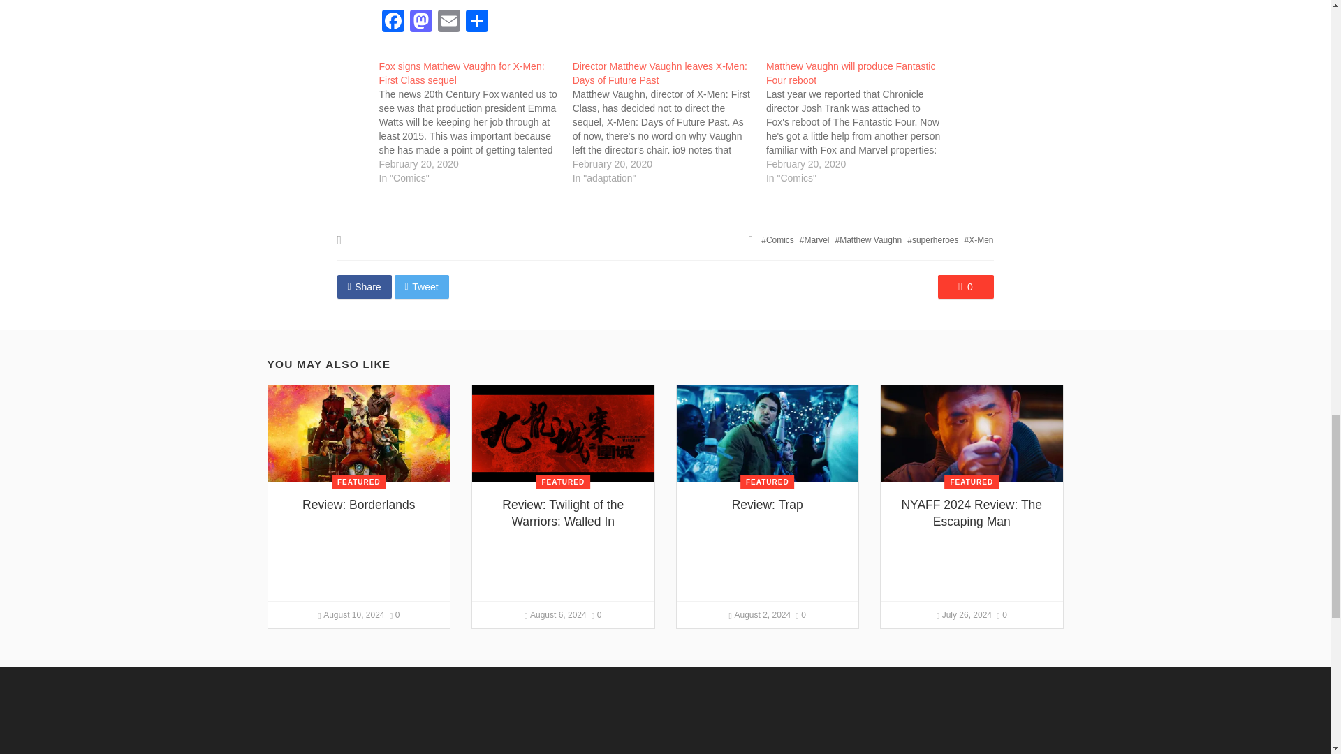 The width and height of the screenshot is (1341, 754). Describe the element at coordinates (420, 22) in the screenshot. I see `Mastodon` at that location.